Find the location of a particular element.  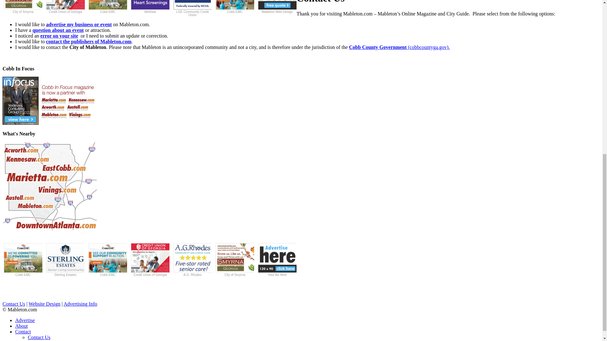

Contact Form is located at coordinates (89, 42).